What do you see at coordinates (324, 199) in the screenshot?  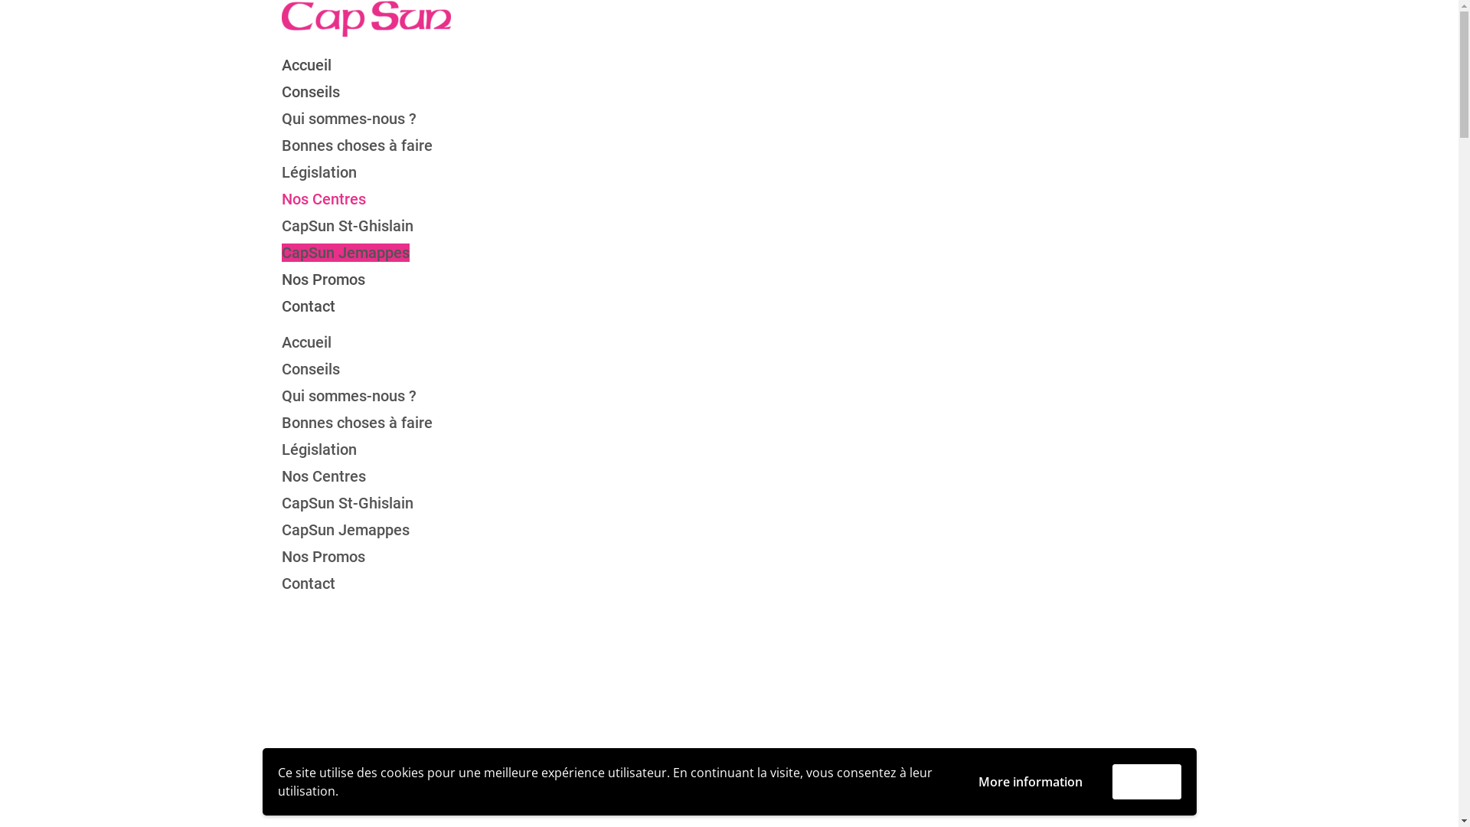 I see `Nos Centres` at bounding box center [324, 199].